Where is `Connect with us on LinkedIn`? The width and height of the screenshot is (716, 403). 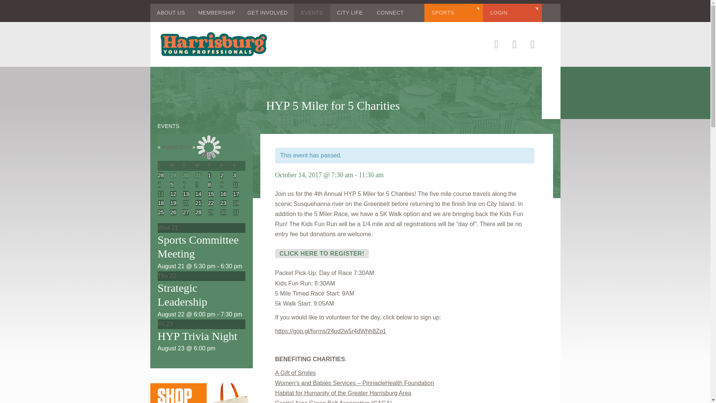 Connect with us on LinkedIn is located at coordinates (514, 44).